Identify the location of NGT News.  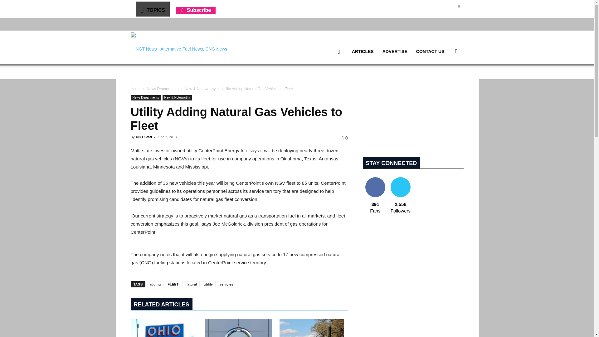
(178, 47).